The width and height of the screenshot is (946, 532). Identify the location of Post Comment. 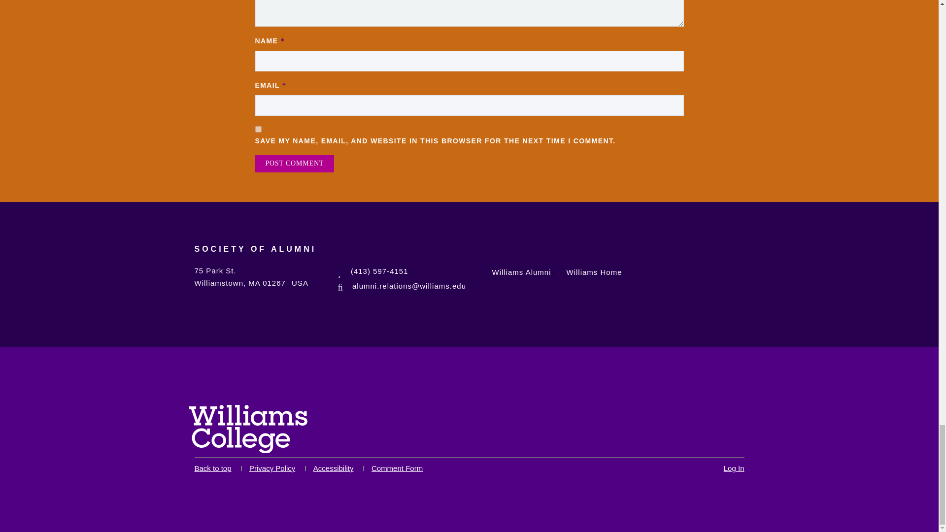
(295, 164).